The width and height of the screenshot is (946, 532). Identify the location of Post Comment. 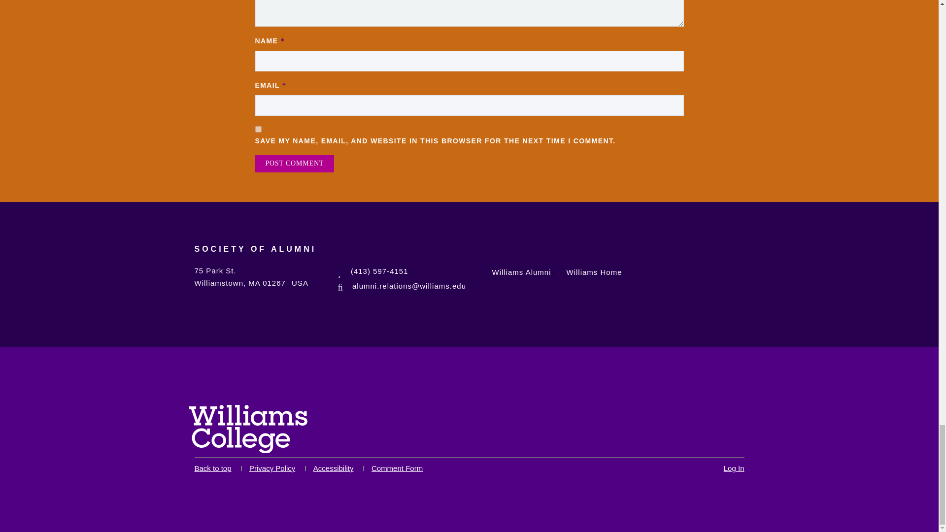
(295, 164).